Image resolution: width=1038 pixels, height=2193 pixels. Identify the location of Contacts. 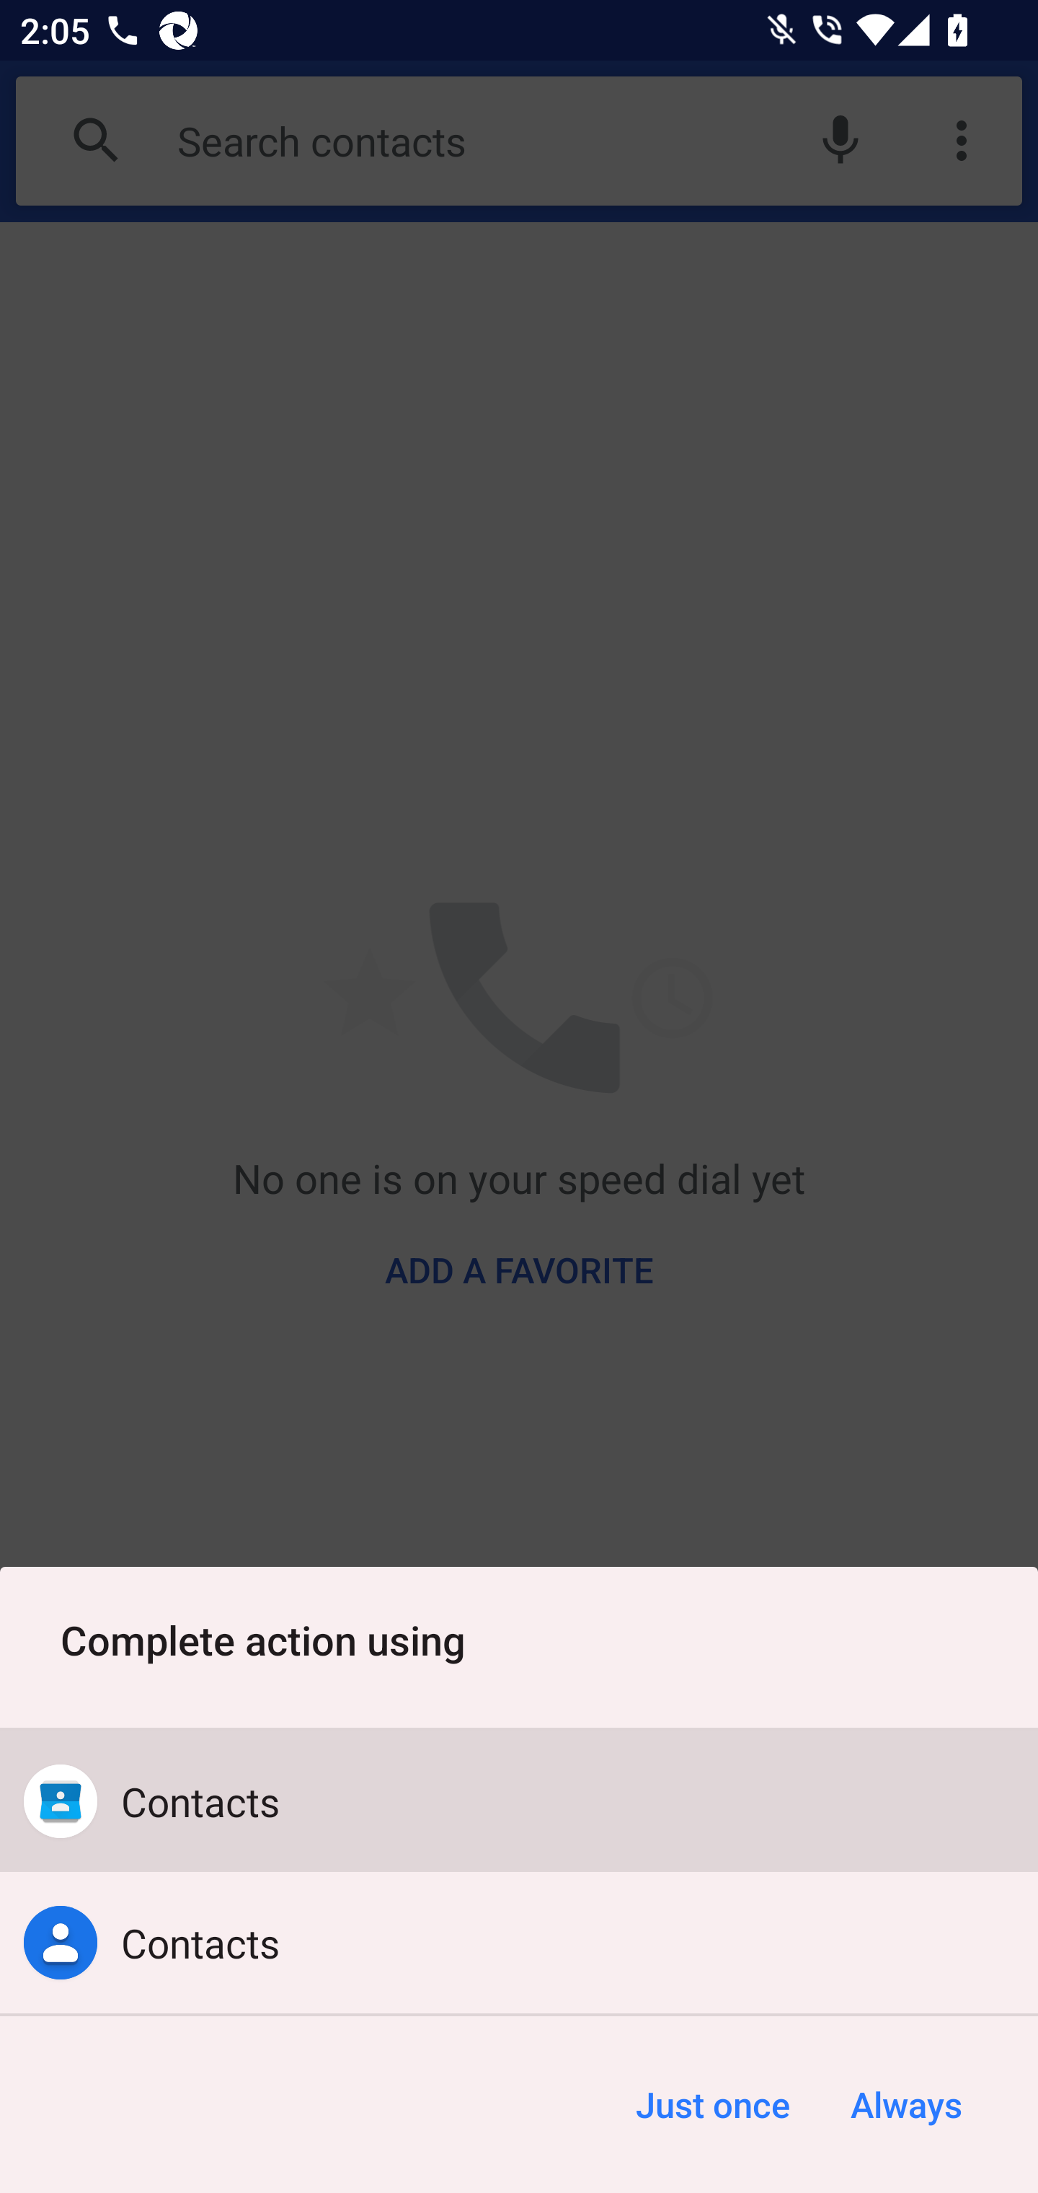
(519, 1801).